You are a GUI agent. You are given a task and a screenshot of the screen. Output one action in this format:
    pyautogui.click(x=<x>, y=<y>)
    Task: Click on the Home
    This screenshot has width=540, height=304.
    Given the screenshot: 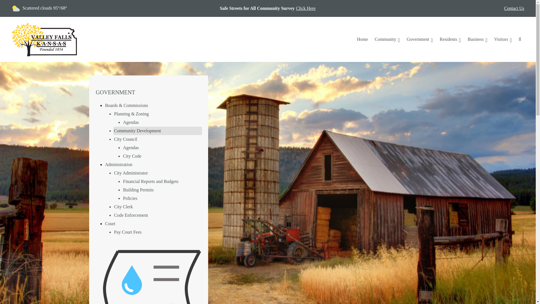 What is the action you would take?
    pyautogui.click(x=362, y=39)
    